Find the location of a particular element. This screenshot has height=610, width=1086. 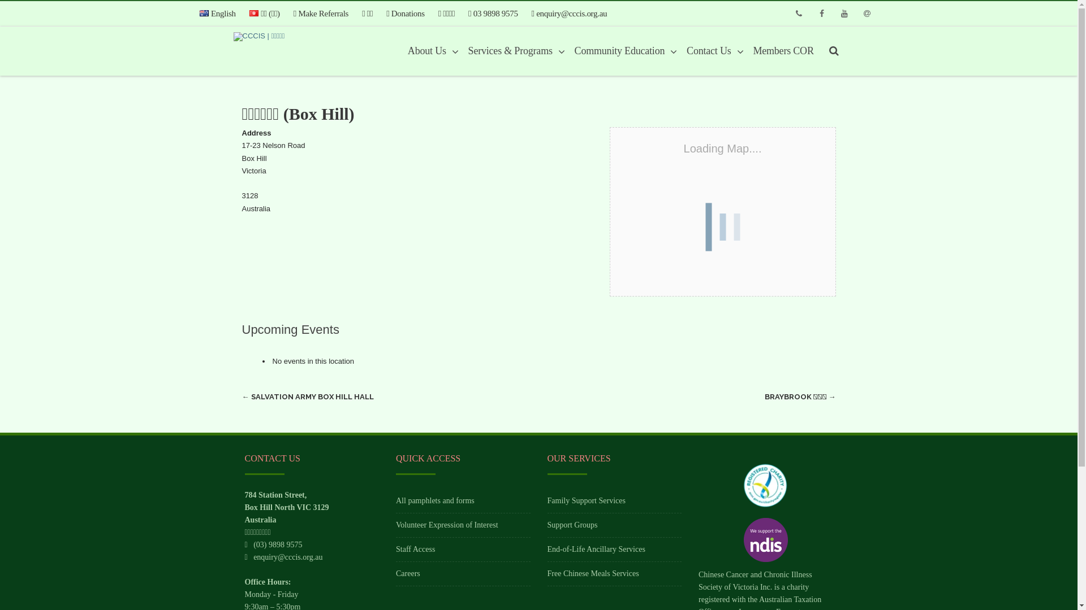

Family Support Services is located at coordinates (587, 500).